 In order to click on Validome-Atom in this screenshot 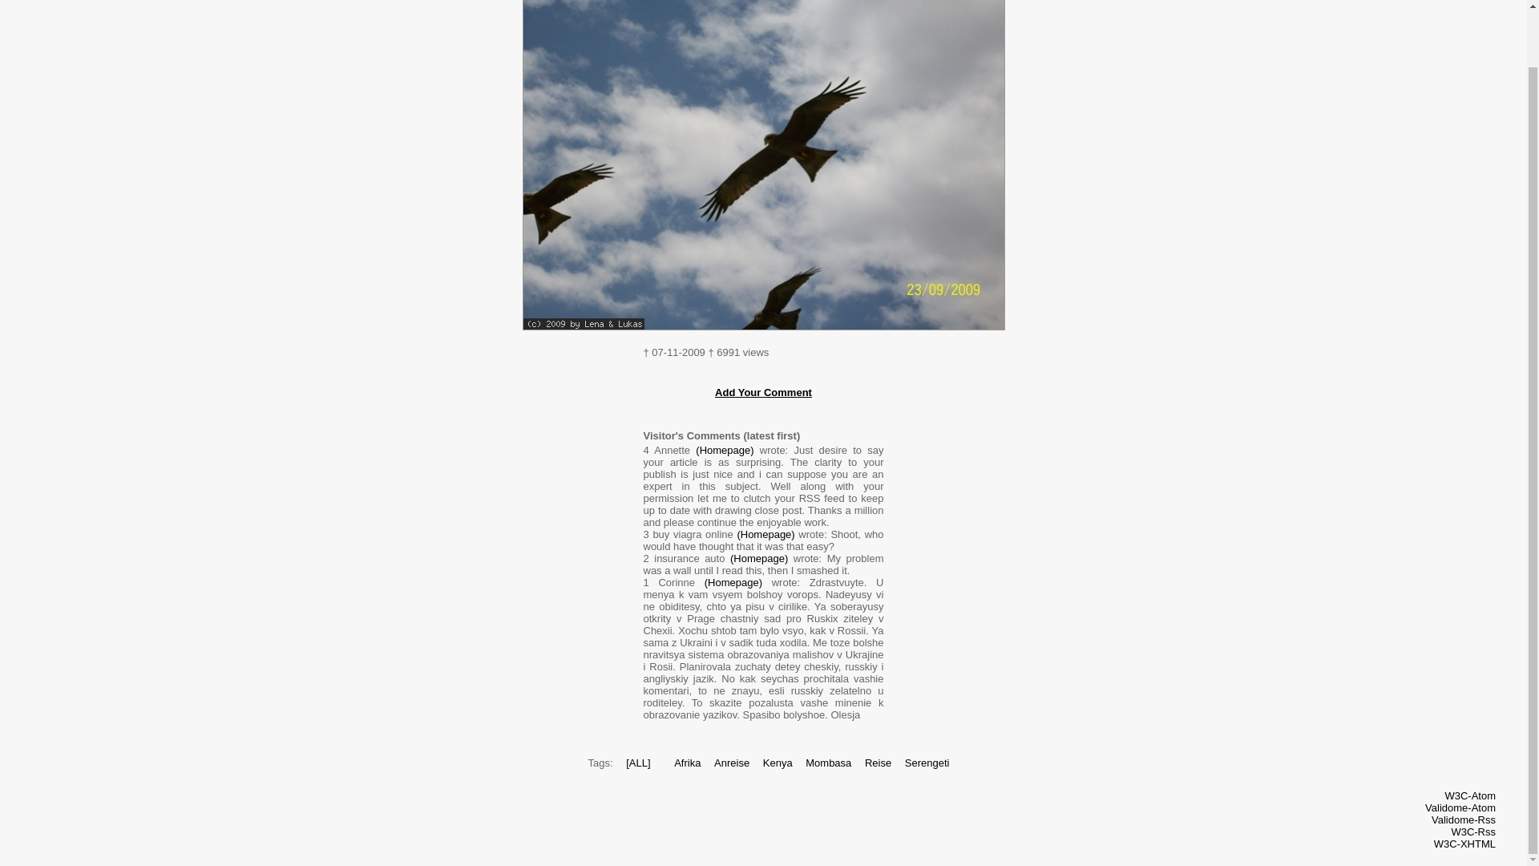, I will do `click(1460, 808)`.